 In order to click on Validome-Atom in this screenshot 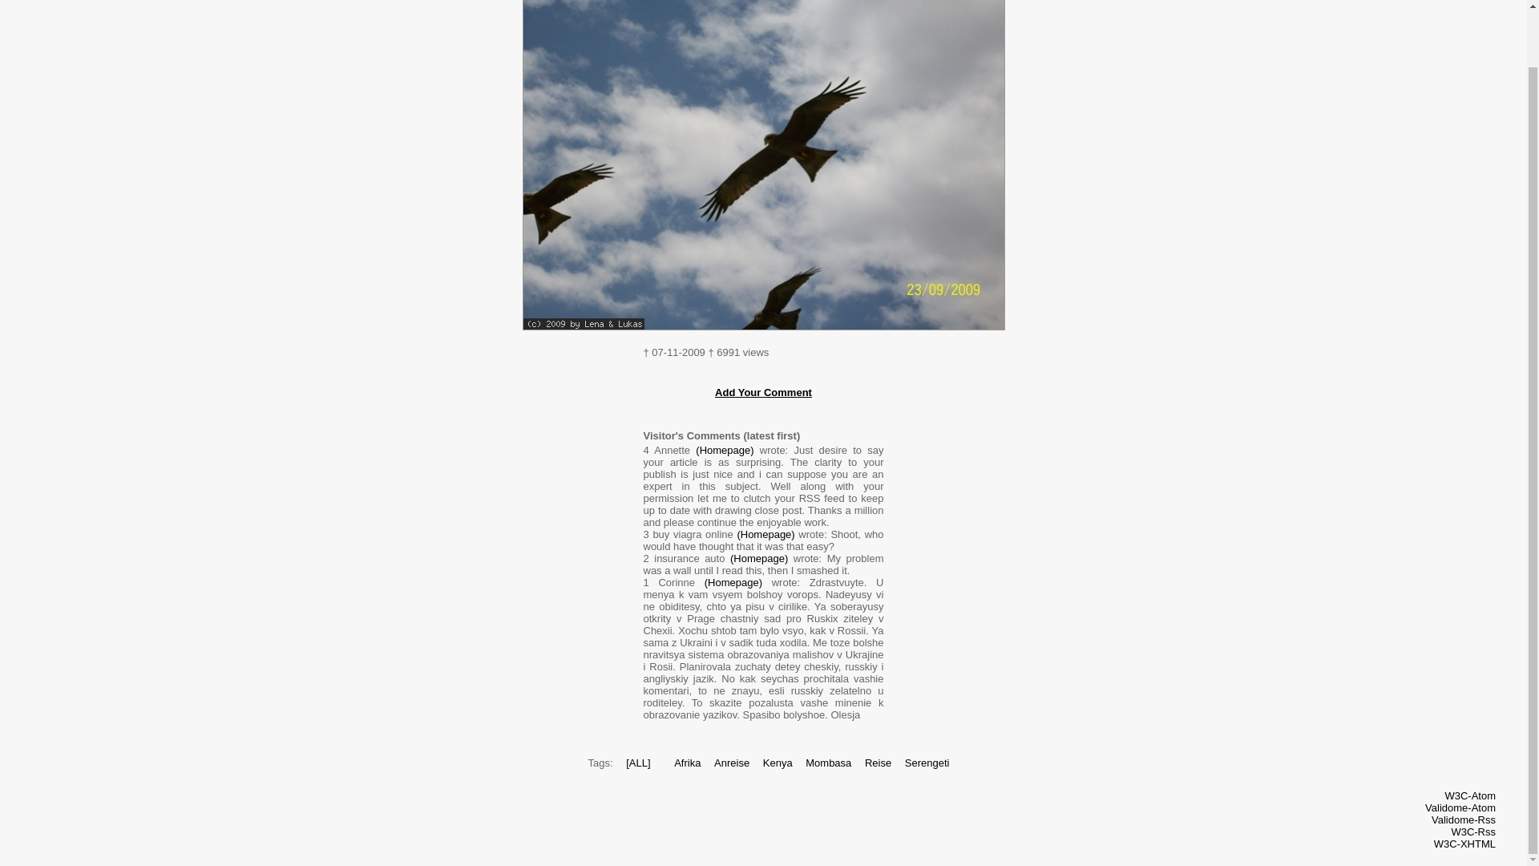, I will do `click(1460, 808)`.